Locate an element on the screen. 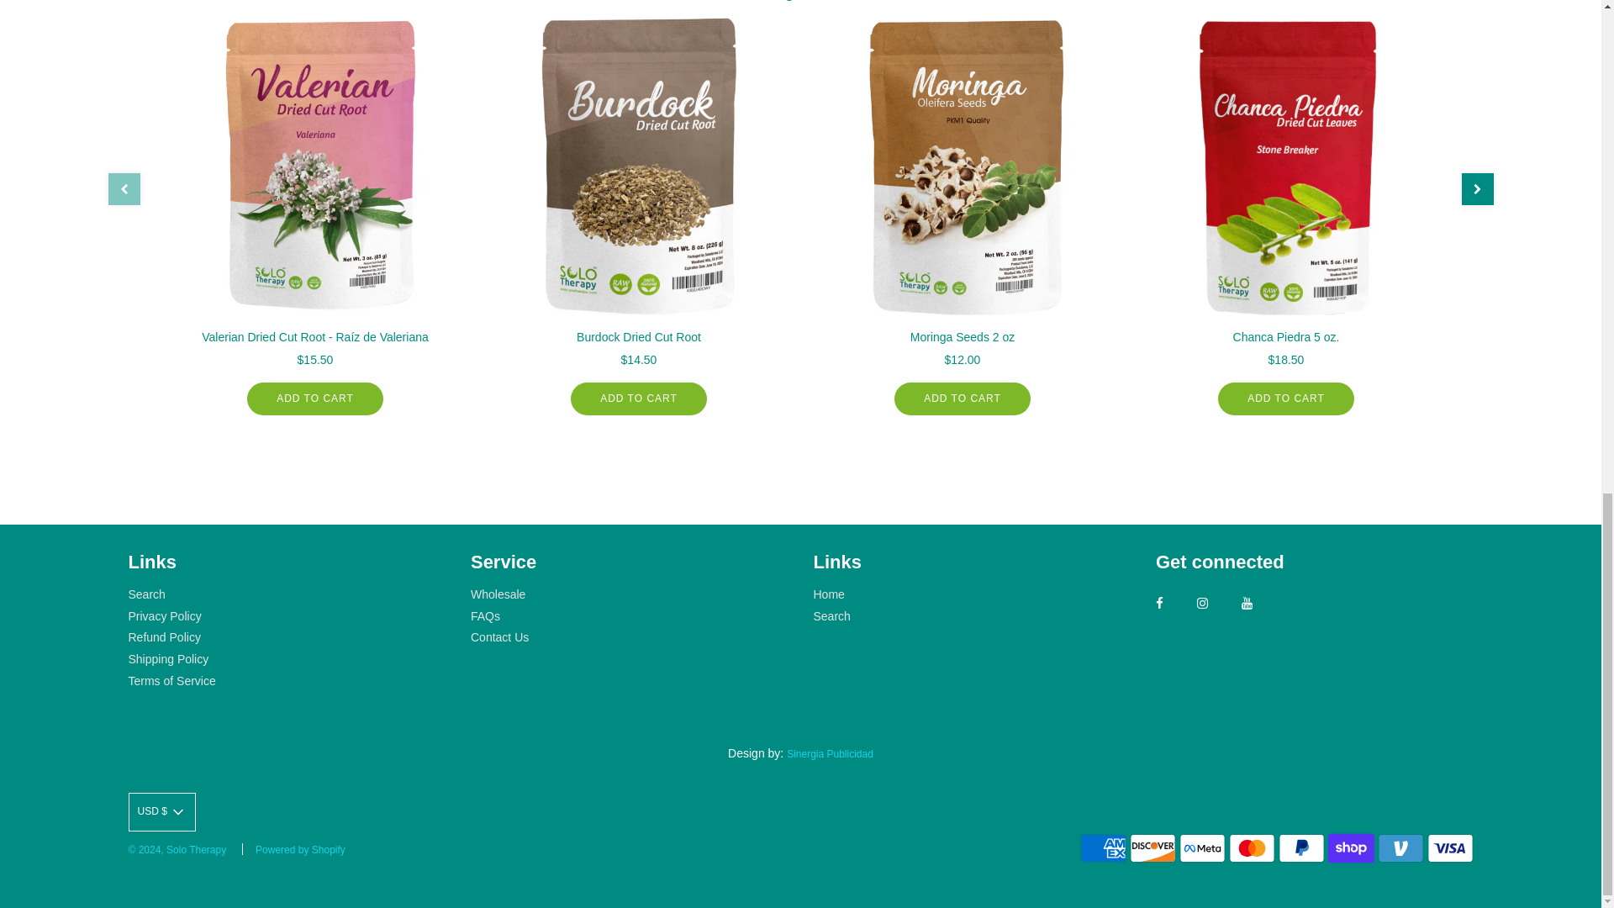  Burdock Dried Cut Root is located at coordinates (637, 166).